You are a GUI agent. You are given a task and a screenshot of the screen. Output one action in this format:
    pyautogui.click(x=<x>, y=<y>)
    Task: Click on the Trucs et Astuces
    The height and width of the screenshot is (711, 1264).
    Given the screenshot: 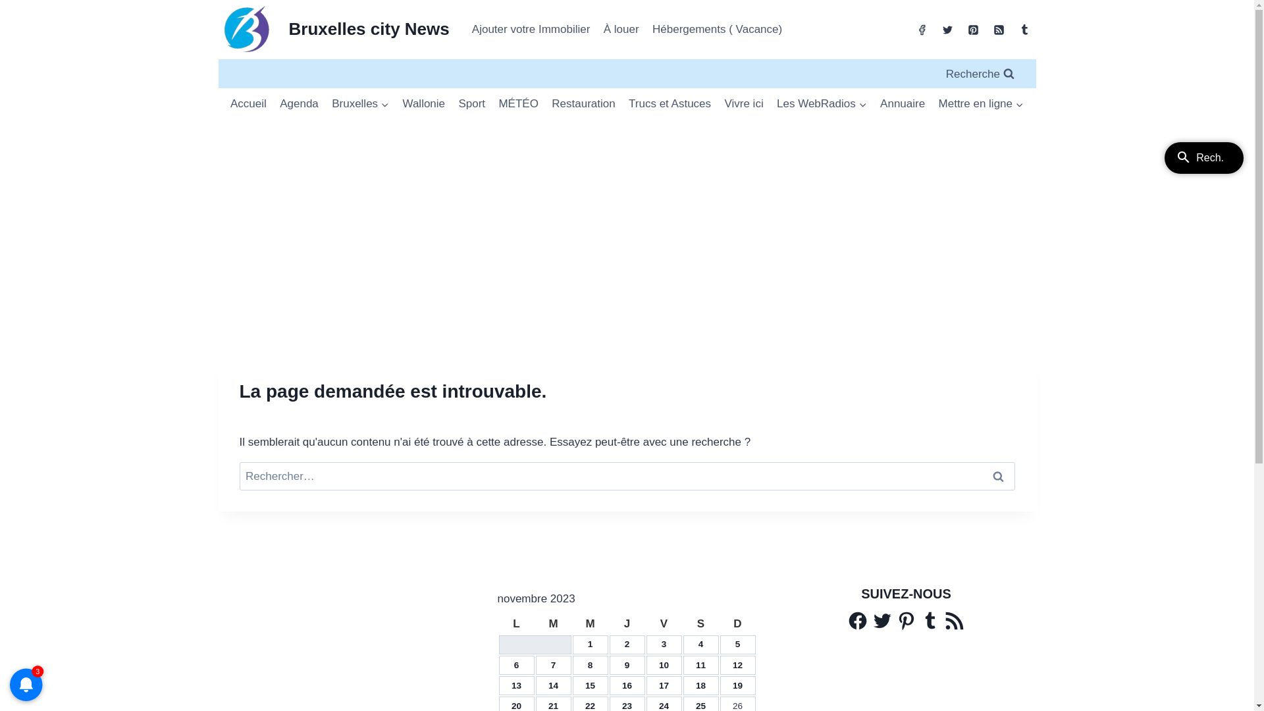 What is the action you would take?
    pyautogui.click(x=670, y=104)
    